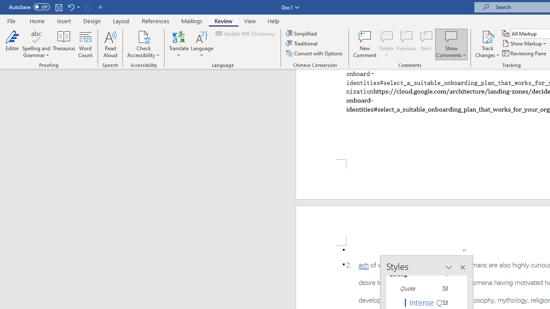 This screenshot has width=550, height=309. Describe the element at coordinates (144, 44) in the screenshot. I see `Check Accessibility` at that location.